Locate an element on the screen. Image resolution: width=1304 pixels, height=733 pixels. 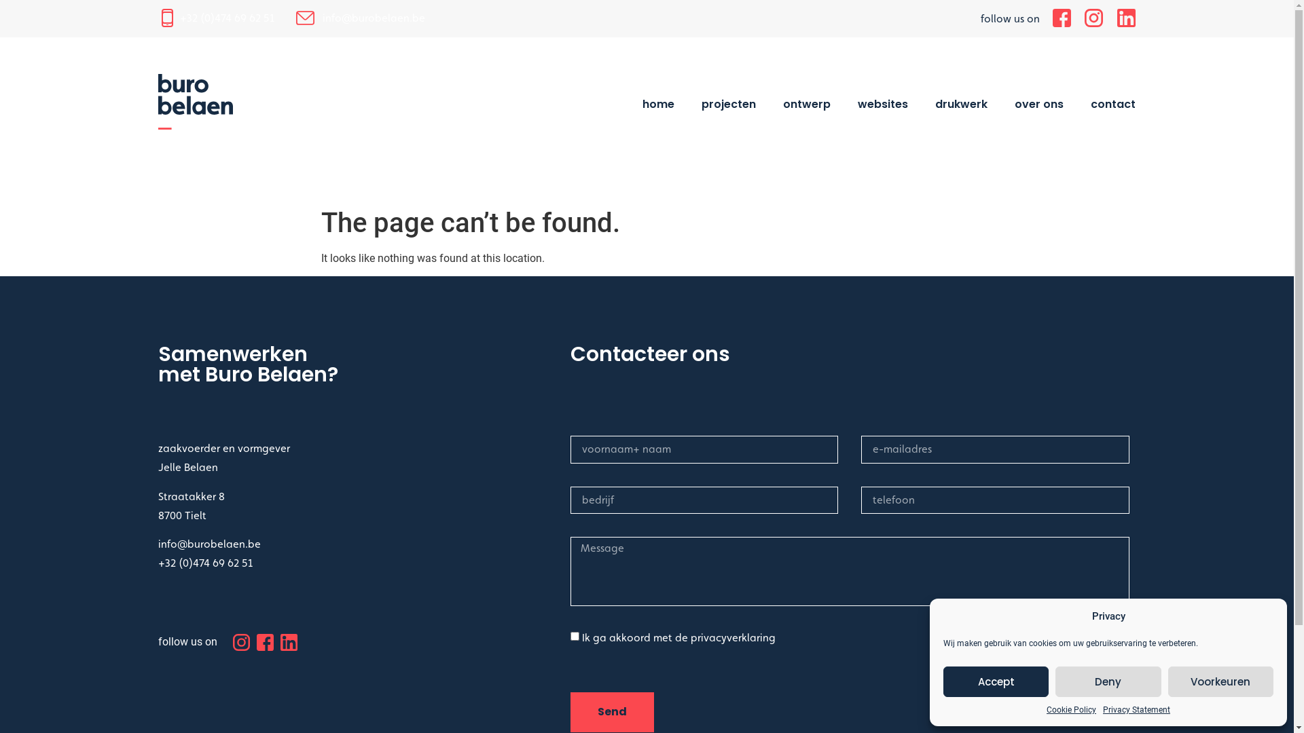
info@burobelaen.be is located at coordinates (374, 18).